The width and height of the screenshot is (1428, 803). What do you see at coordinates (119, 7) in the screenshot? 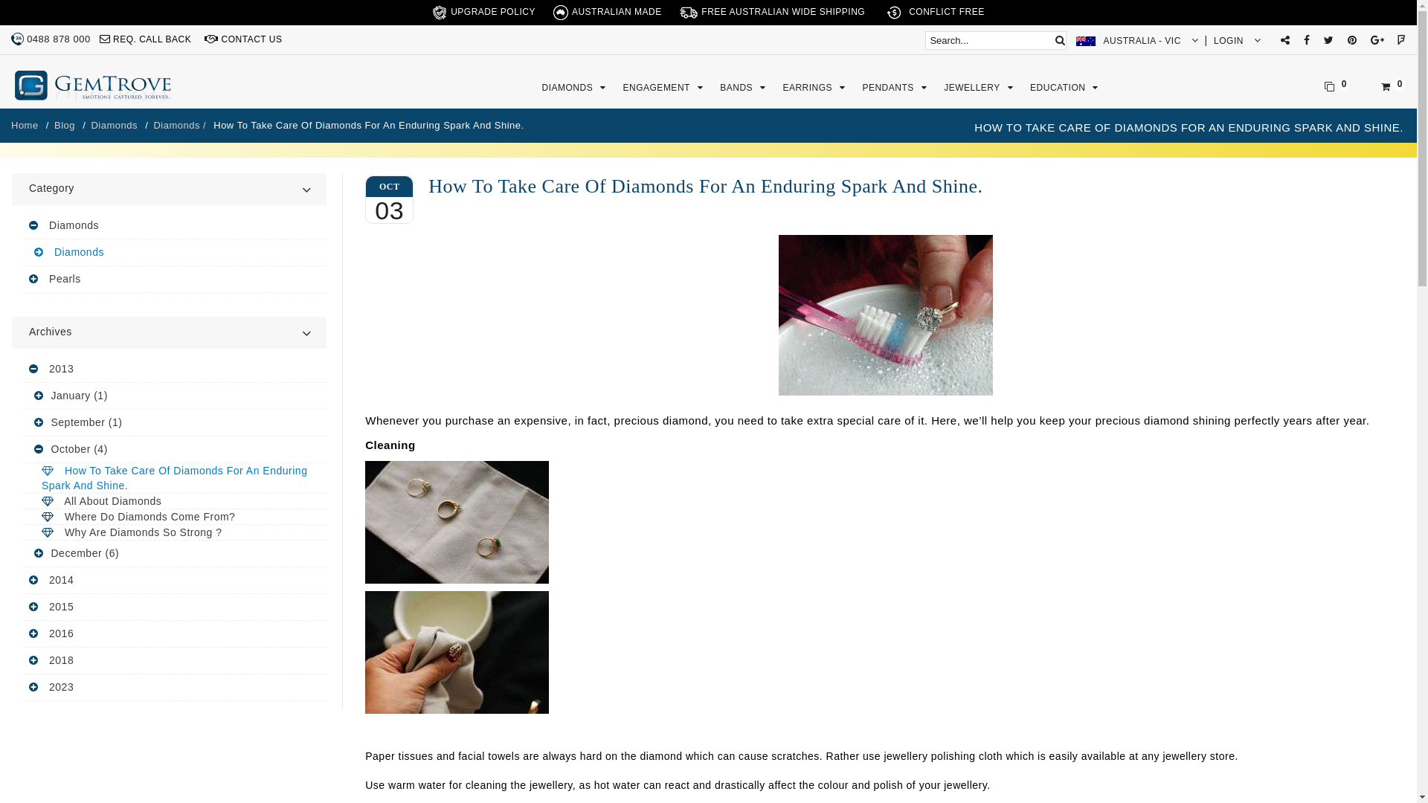
I see `0` at bounding box center [119, 7].